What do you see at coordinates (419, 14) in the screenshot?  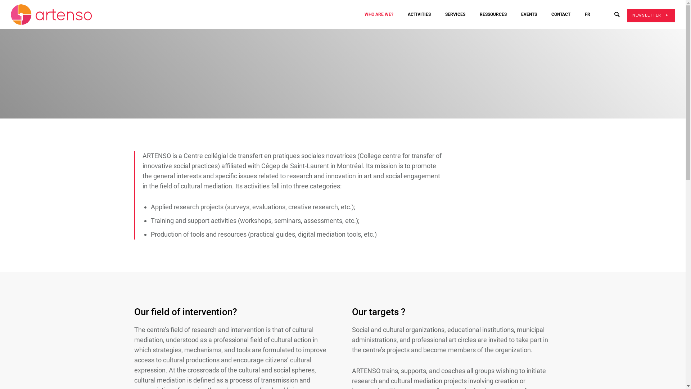 I see `ACTIVITIES` at bounding box center [419, 14].